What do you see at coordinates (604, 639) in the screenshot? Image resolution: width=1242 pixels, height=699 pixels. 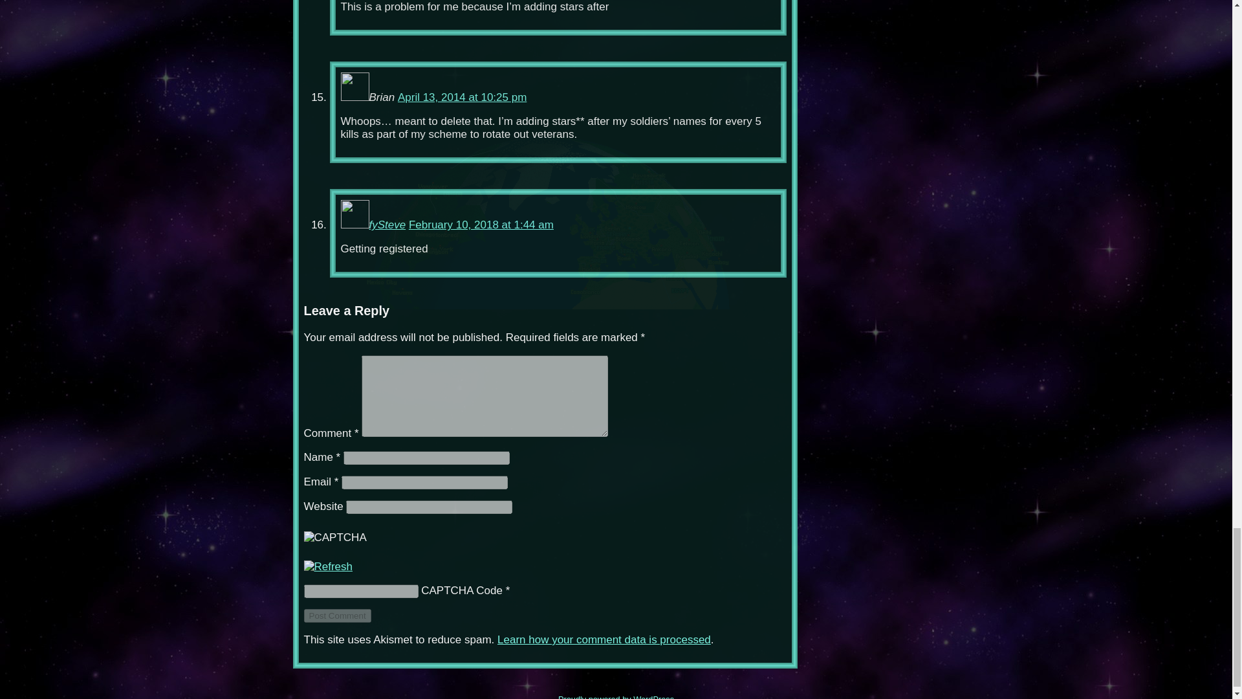 I see `Learn how your comment data is processed` at bounding box center [604, 639].